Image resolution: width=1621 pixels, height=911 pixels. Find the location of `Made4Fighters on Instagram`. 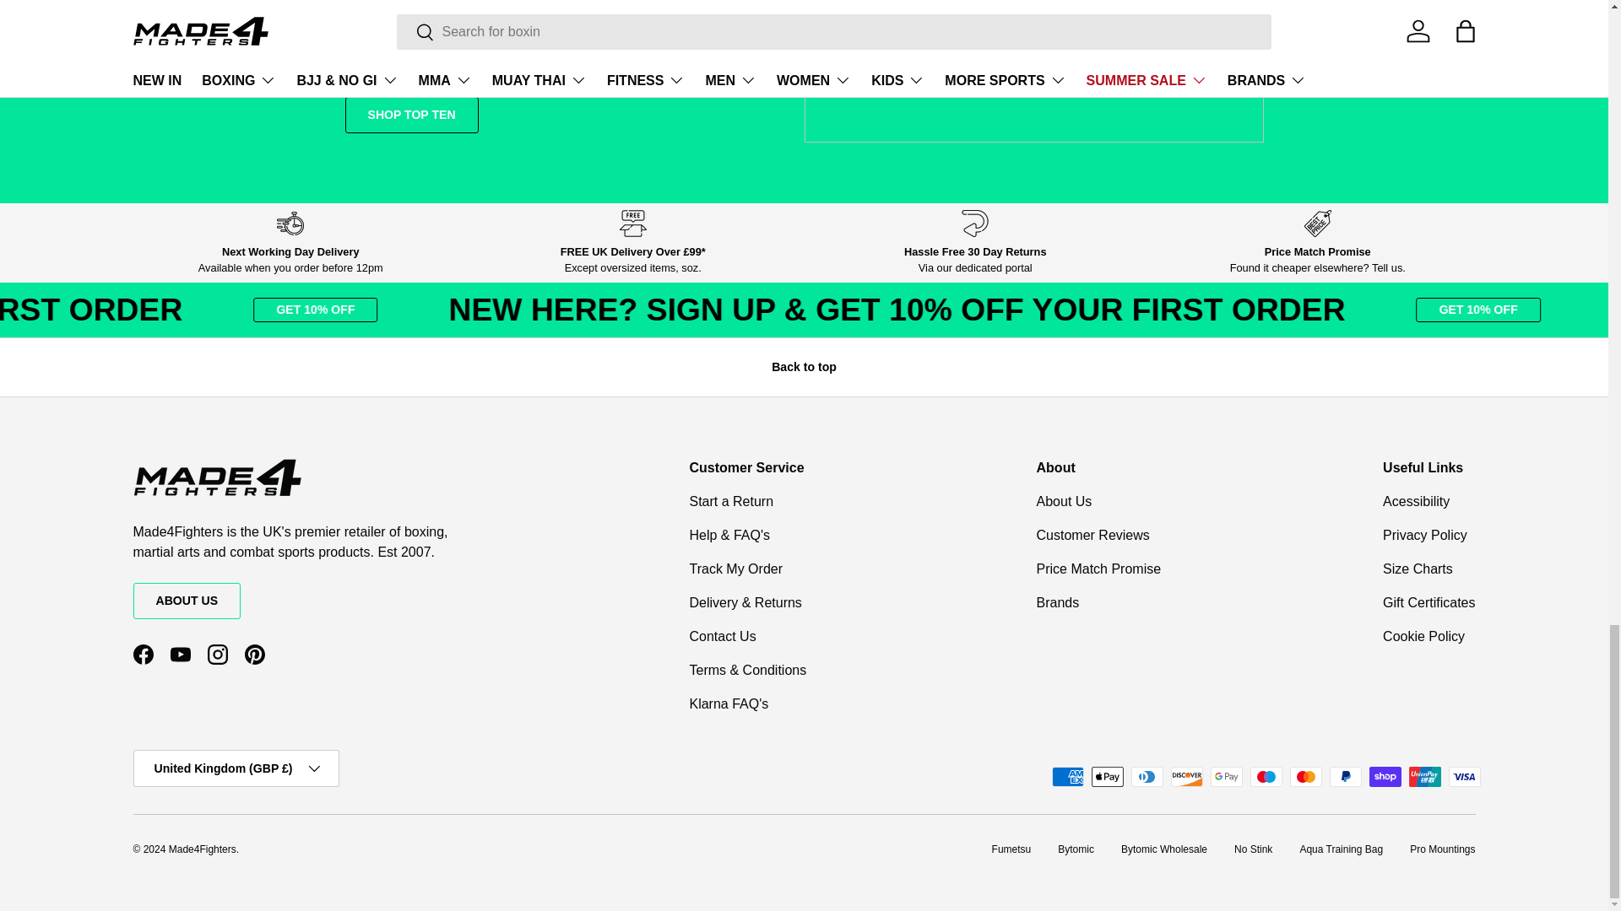

Made4Fighters on Instagram is located at coordinates (218, 655).